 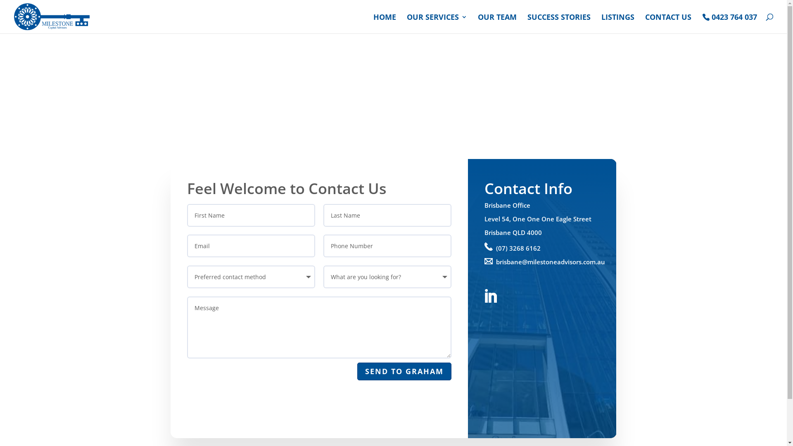 What do you see at coordinates (729, 24) in the screenshot?
I see `0423 764 037` at bounding box center [729, 24].